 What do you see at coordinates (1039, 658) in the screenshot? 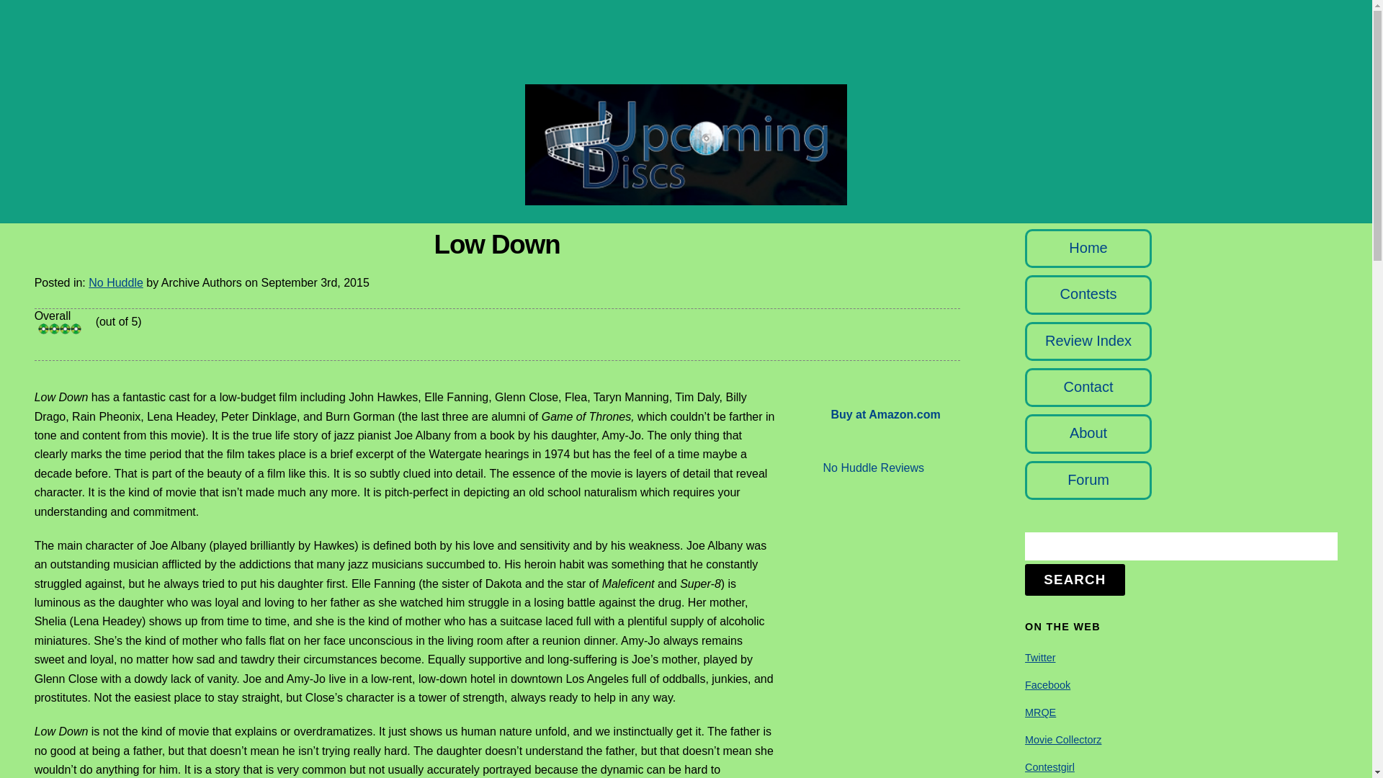
I see `Twitter` at bounding box center [1039, 658].